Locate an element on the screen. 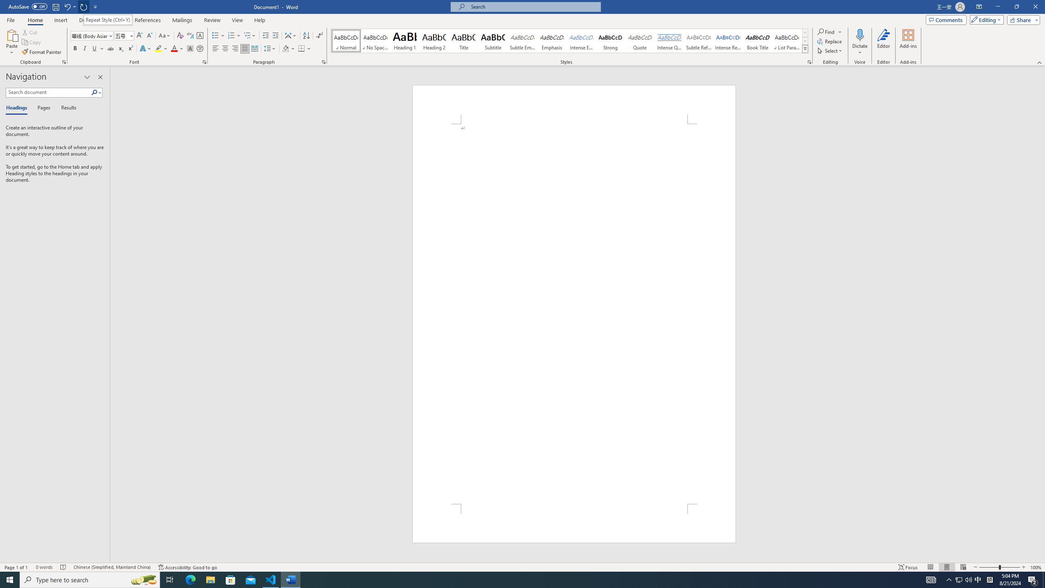 This screenshot has width=1045, height=588. Font is located at coordinates (89, 35).